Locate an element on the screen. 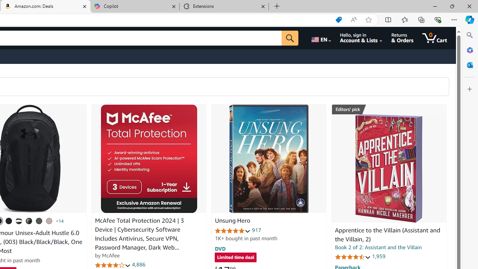  1,959 is located at coordinates (378, 256).